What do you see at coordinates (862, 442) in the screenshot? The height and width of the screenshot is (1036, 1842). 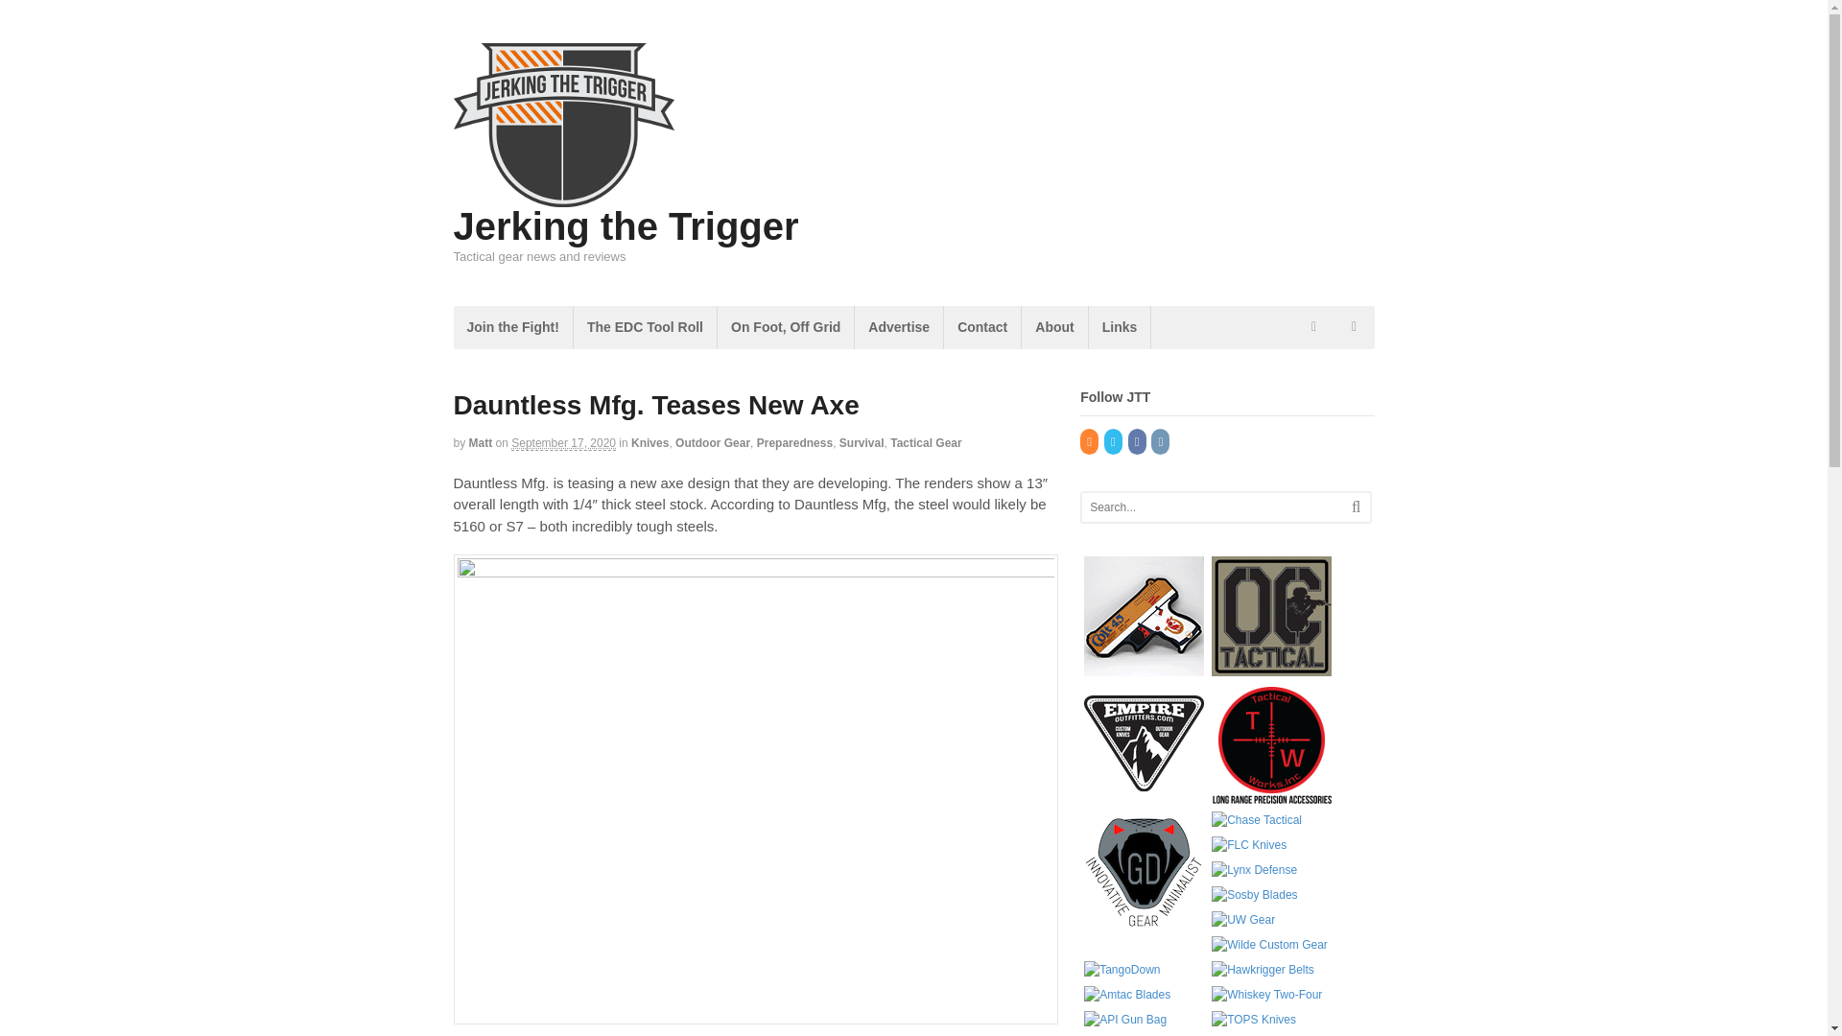 I see `Survival` at bounding box center [862, 442].